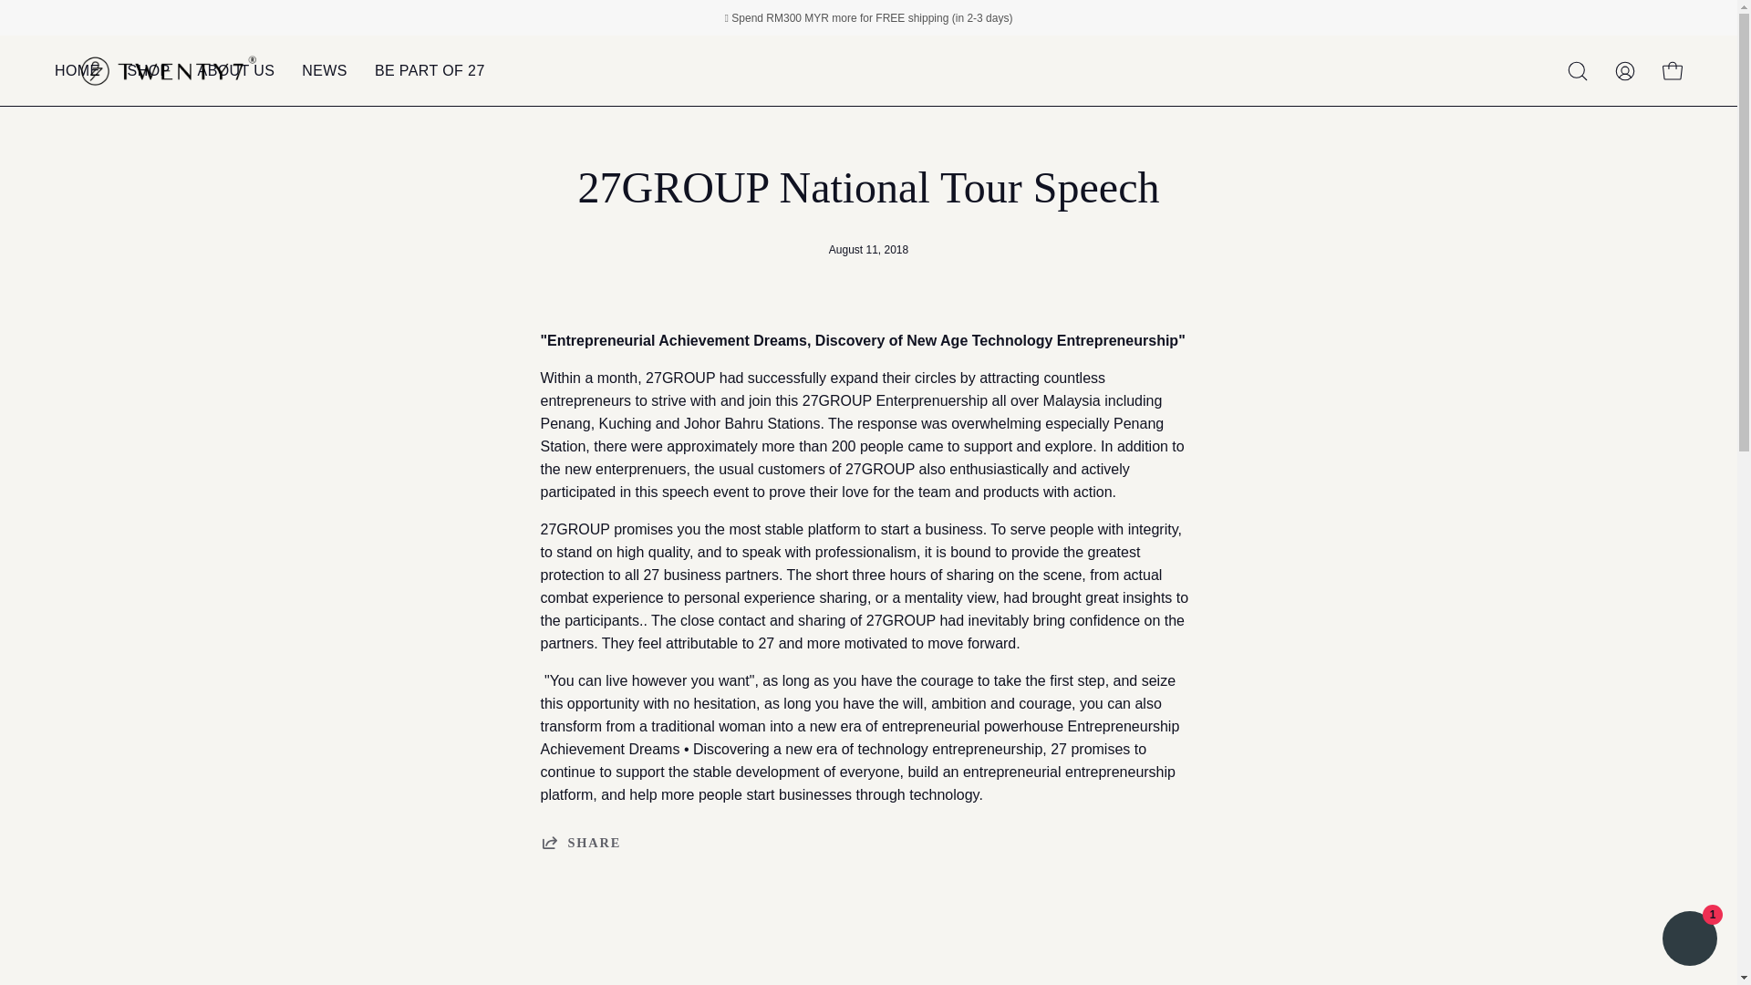 Image resolution: width=1751 pixels, height=985 pixels. I want to click on Open search bar, so click(1578, 71).